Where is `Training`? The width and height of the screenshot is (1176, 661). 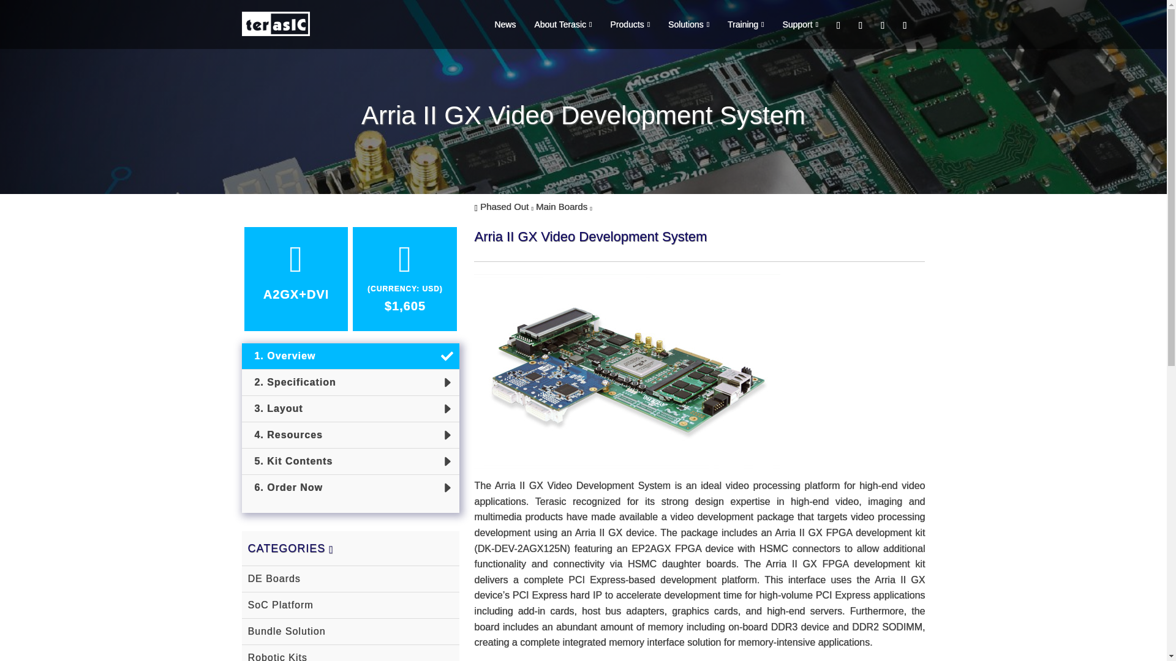 Training is located at coordinates (736, 24).